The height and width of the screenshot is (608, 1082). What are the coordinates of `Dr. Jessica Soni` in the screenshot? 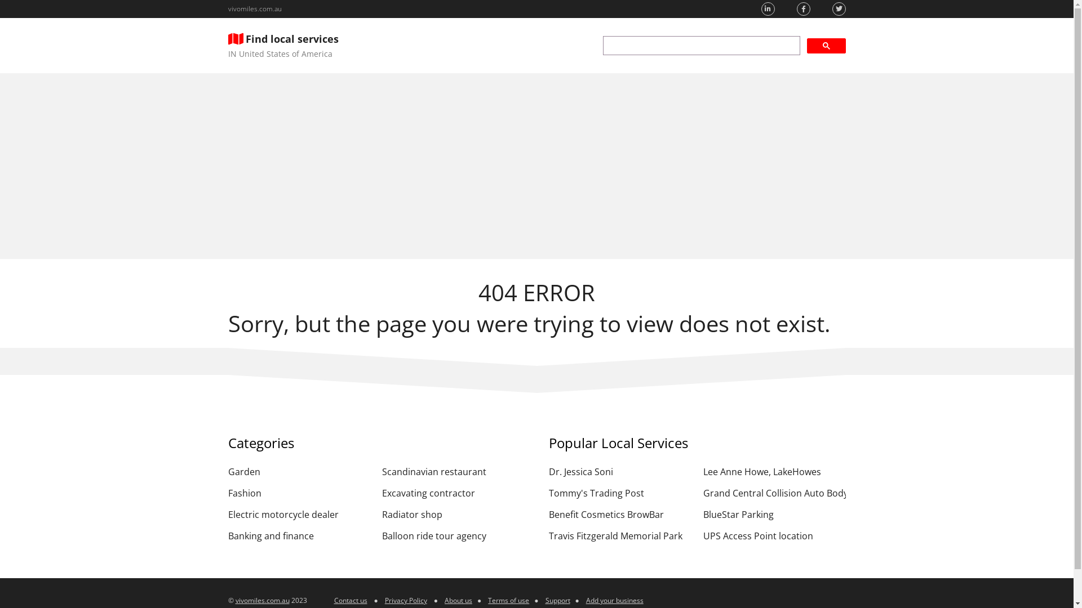 It's located at (620, 472).